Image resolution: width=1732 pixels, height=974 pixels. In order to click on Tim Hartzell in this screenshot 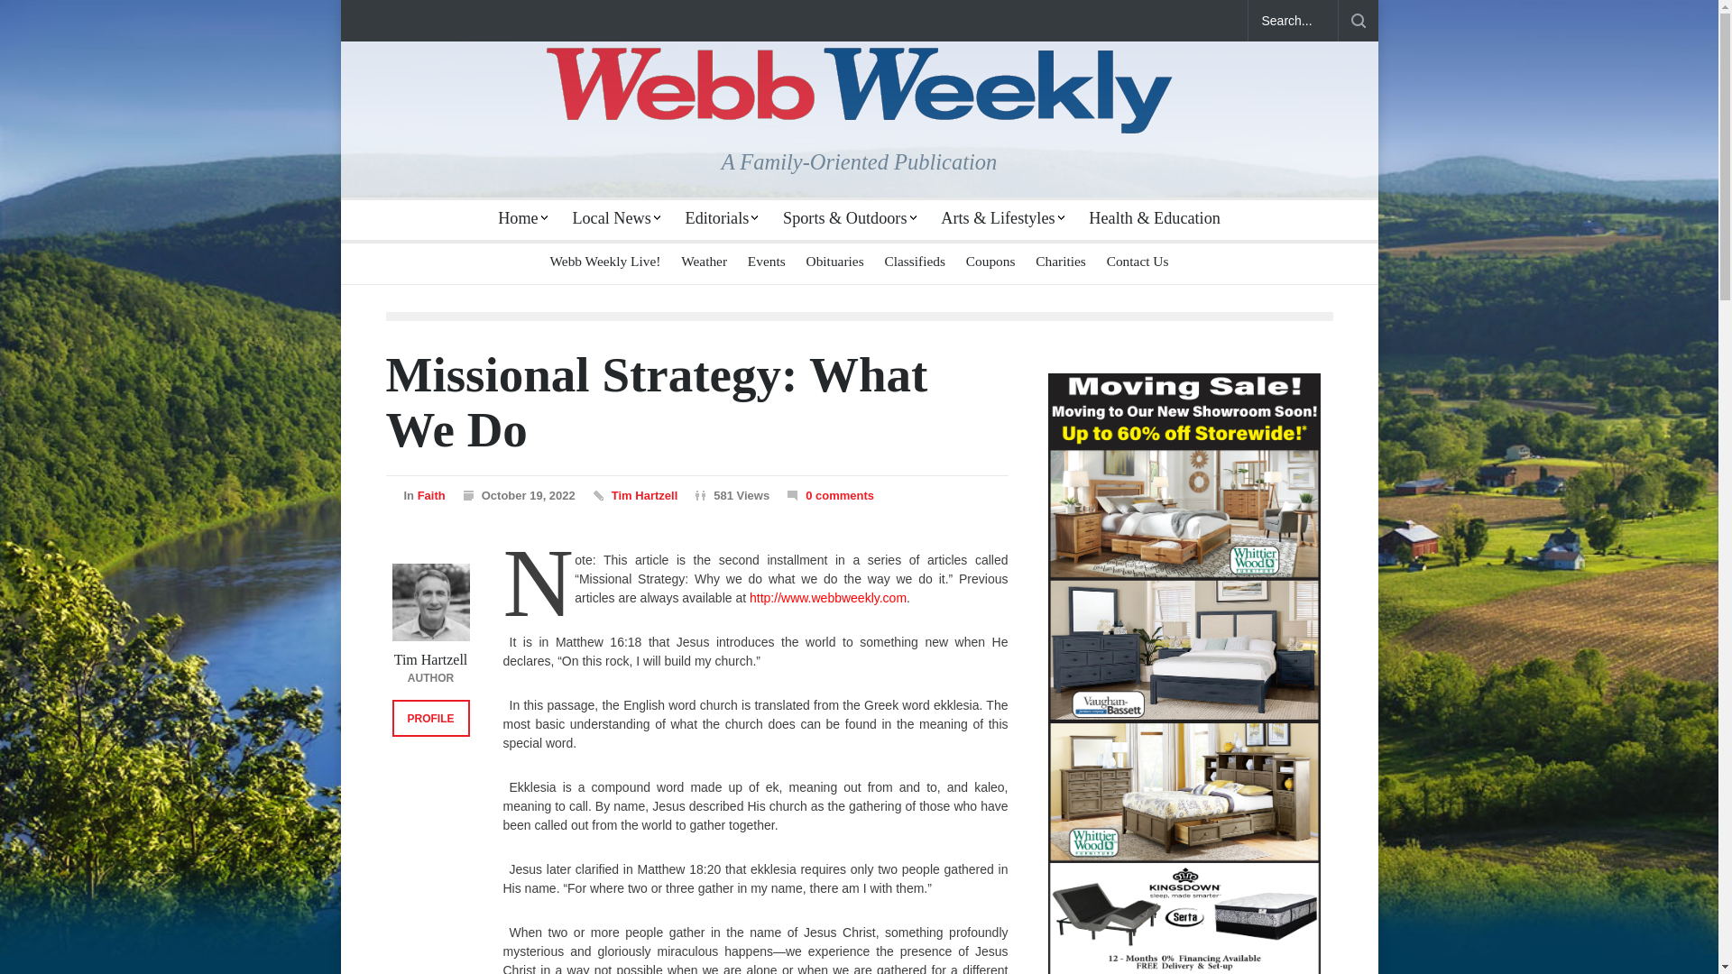, I will do `click(429, 602)`.